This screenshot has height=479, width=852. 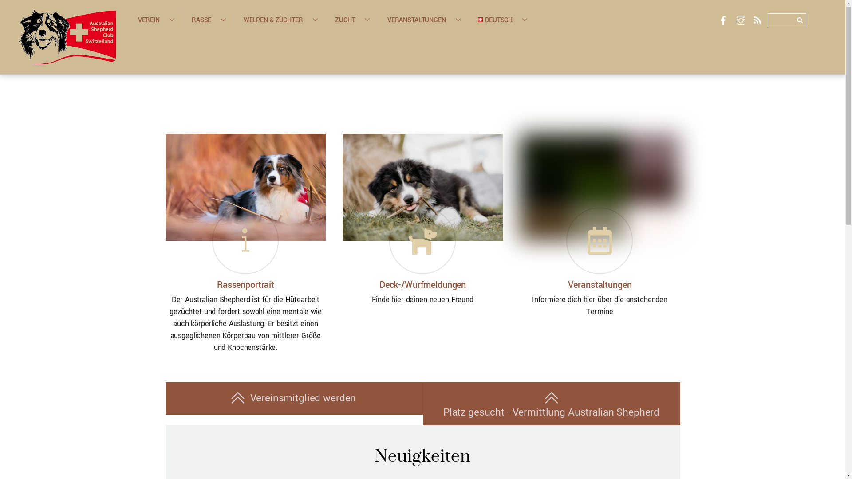 What do you see at coordinates (351, 19) in the screenshot?
I see `ZUCHT` at bounding box center [351, 19].